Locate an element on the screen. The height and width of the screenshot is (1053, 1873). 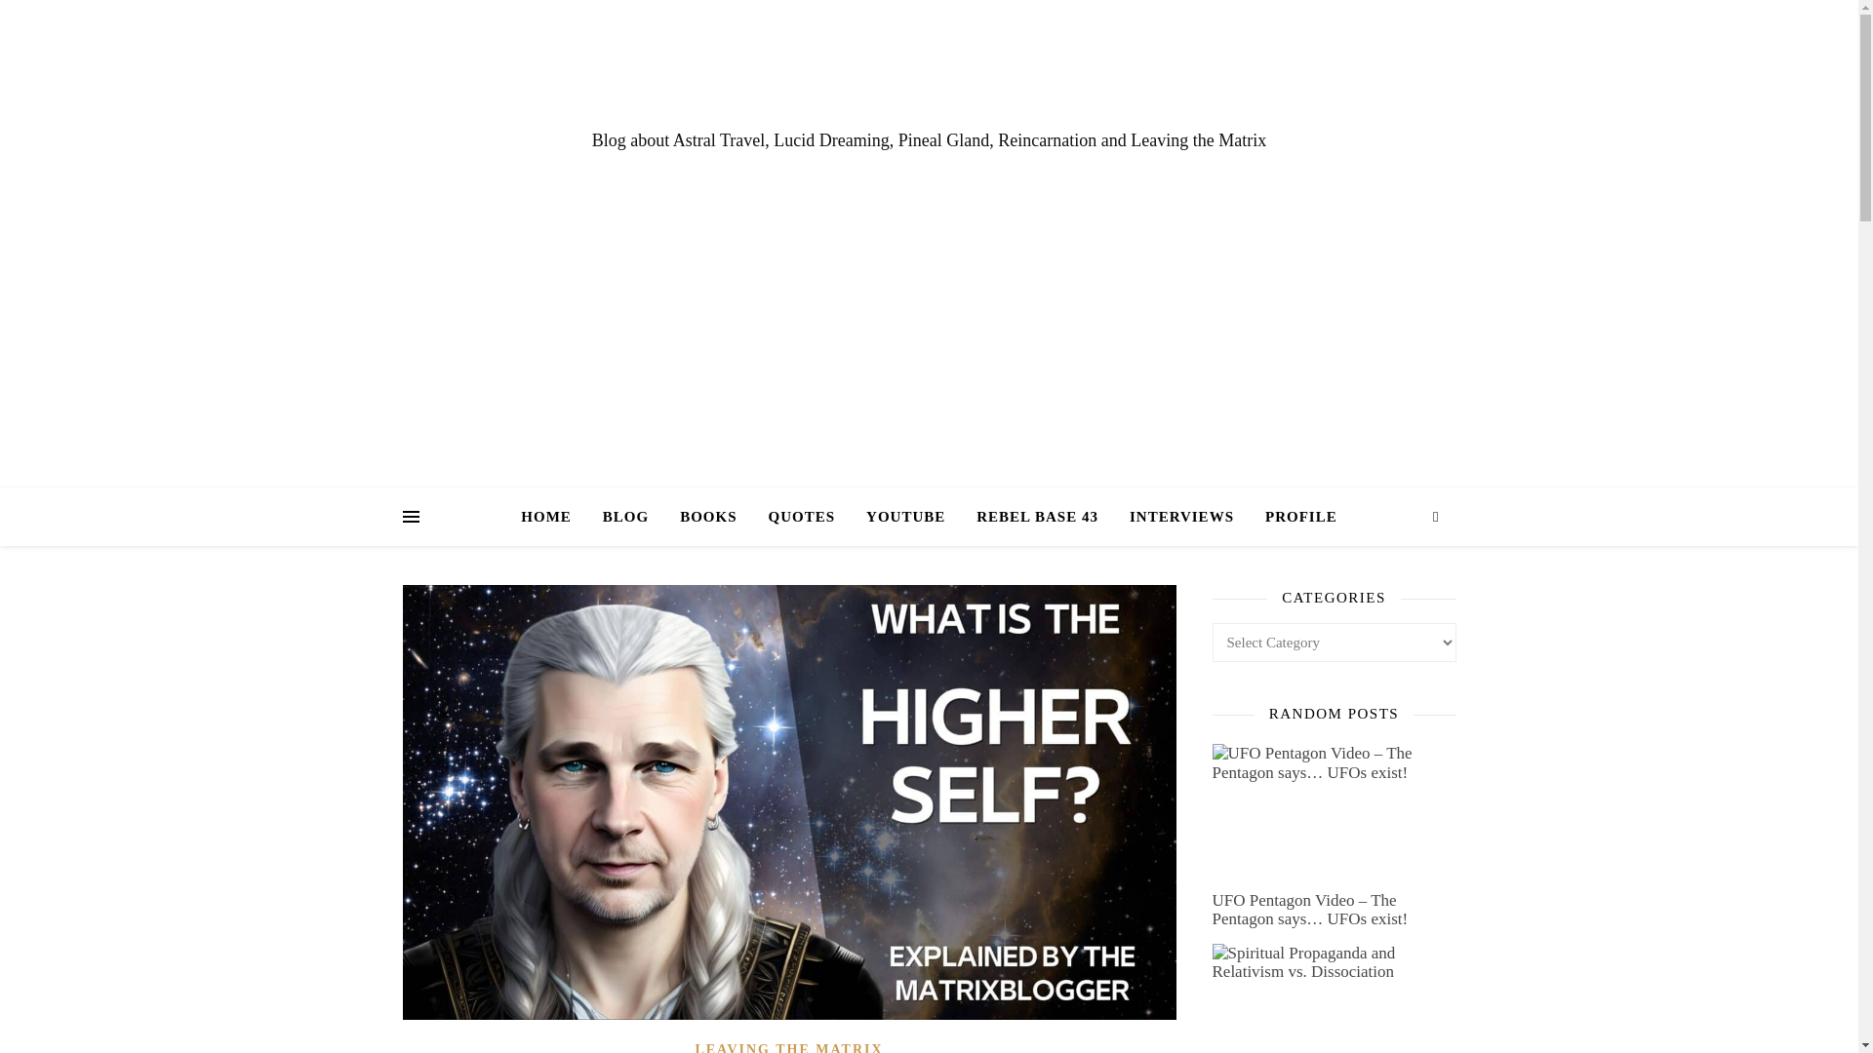
REBEL BASE 43 is located at coordinates (1037, 517).